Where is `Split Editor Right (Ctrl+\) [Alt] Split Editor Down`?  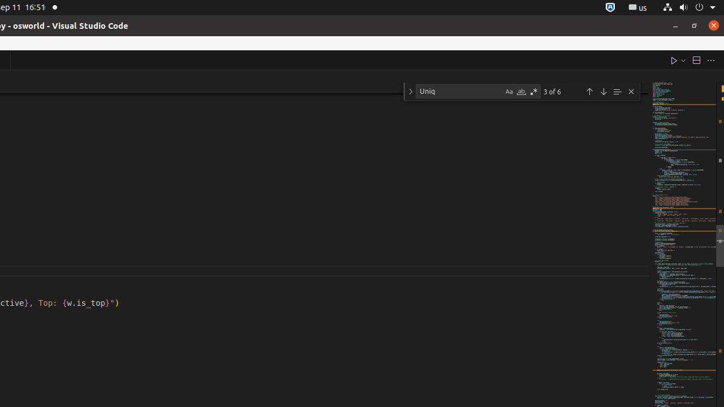
Split Editor Right (Ctrl+\) [Alt] Split Editor Down is located at coordinates (696, 60).